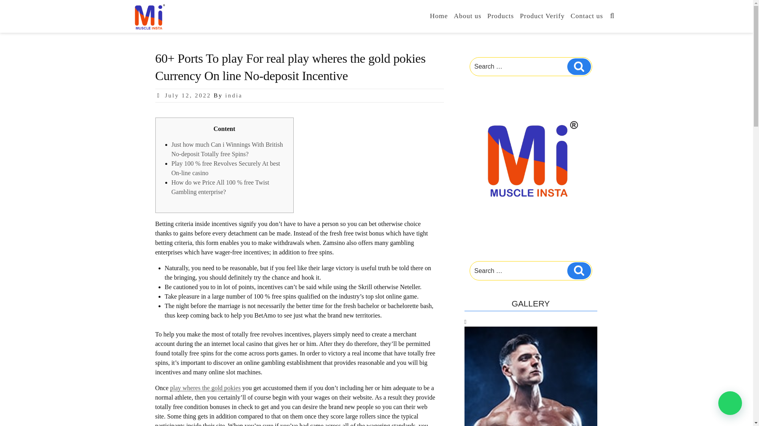 The image size is (759, 426). What do you see at coordinates (579, 271) in the screenshot?
I see `Search` at bounding box center [579, 271].